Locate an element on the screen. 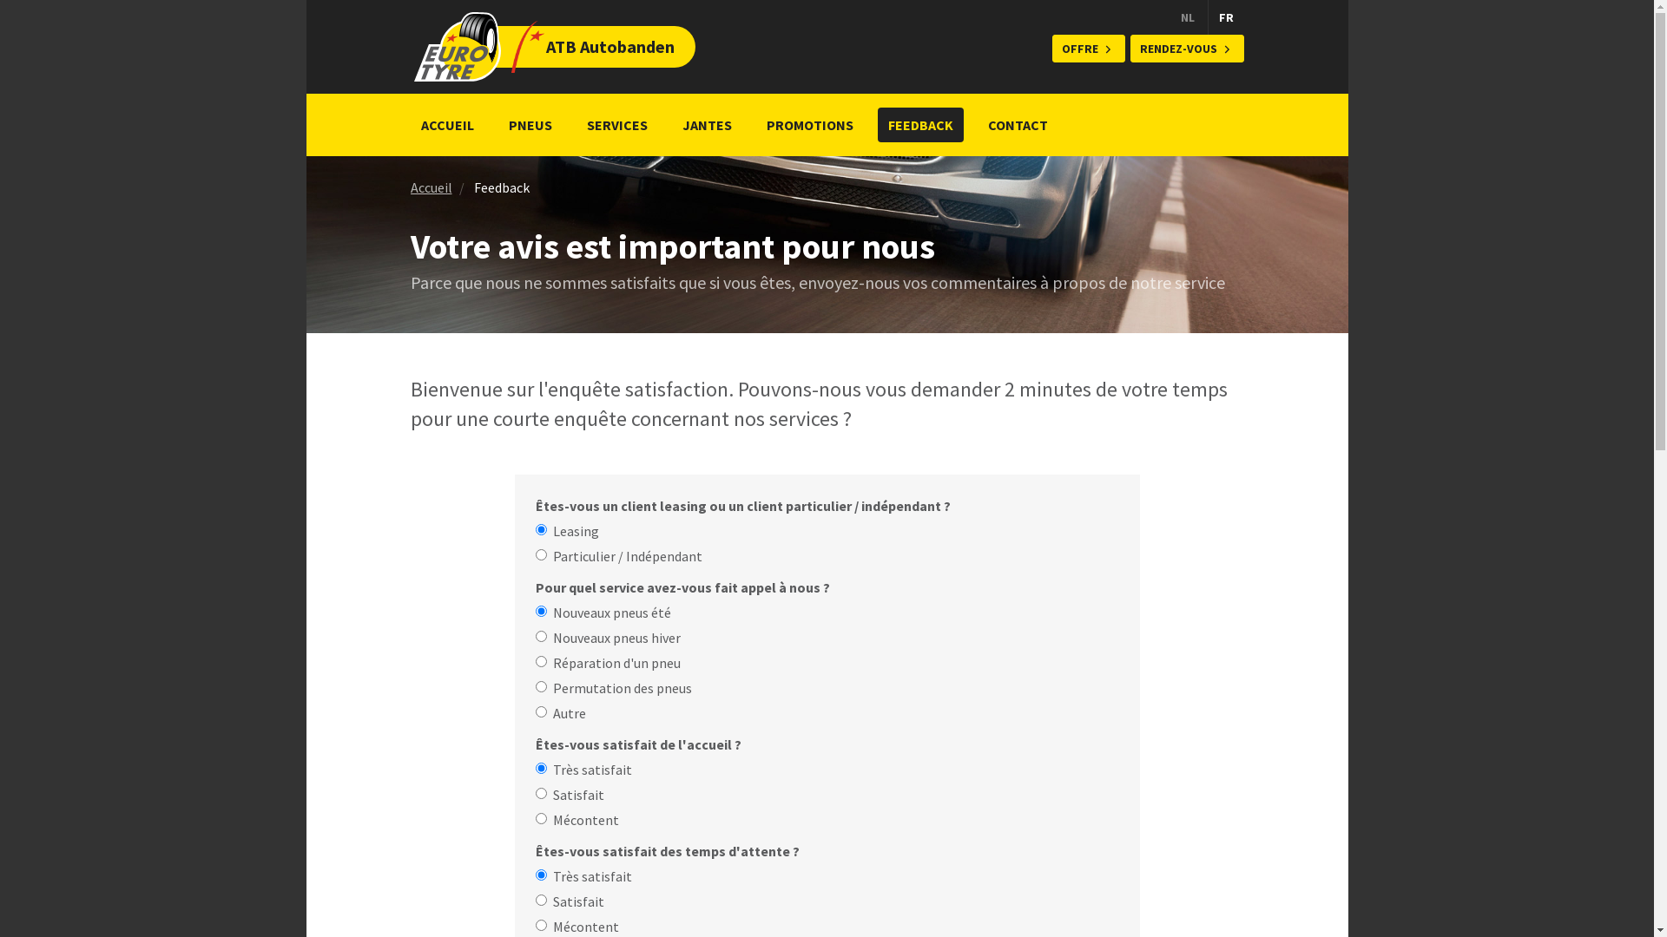  ATB Autobanden is located at coordinates (526, 47).